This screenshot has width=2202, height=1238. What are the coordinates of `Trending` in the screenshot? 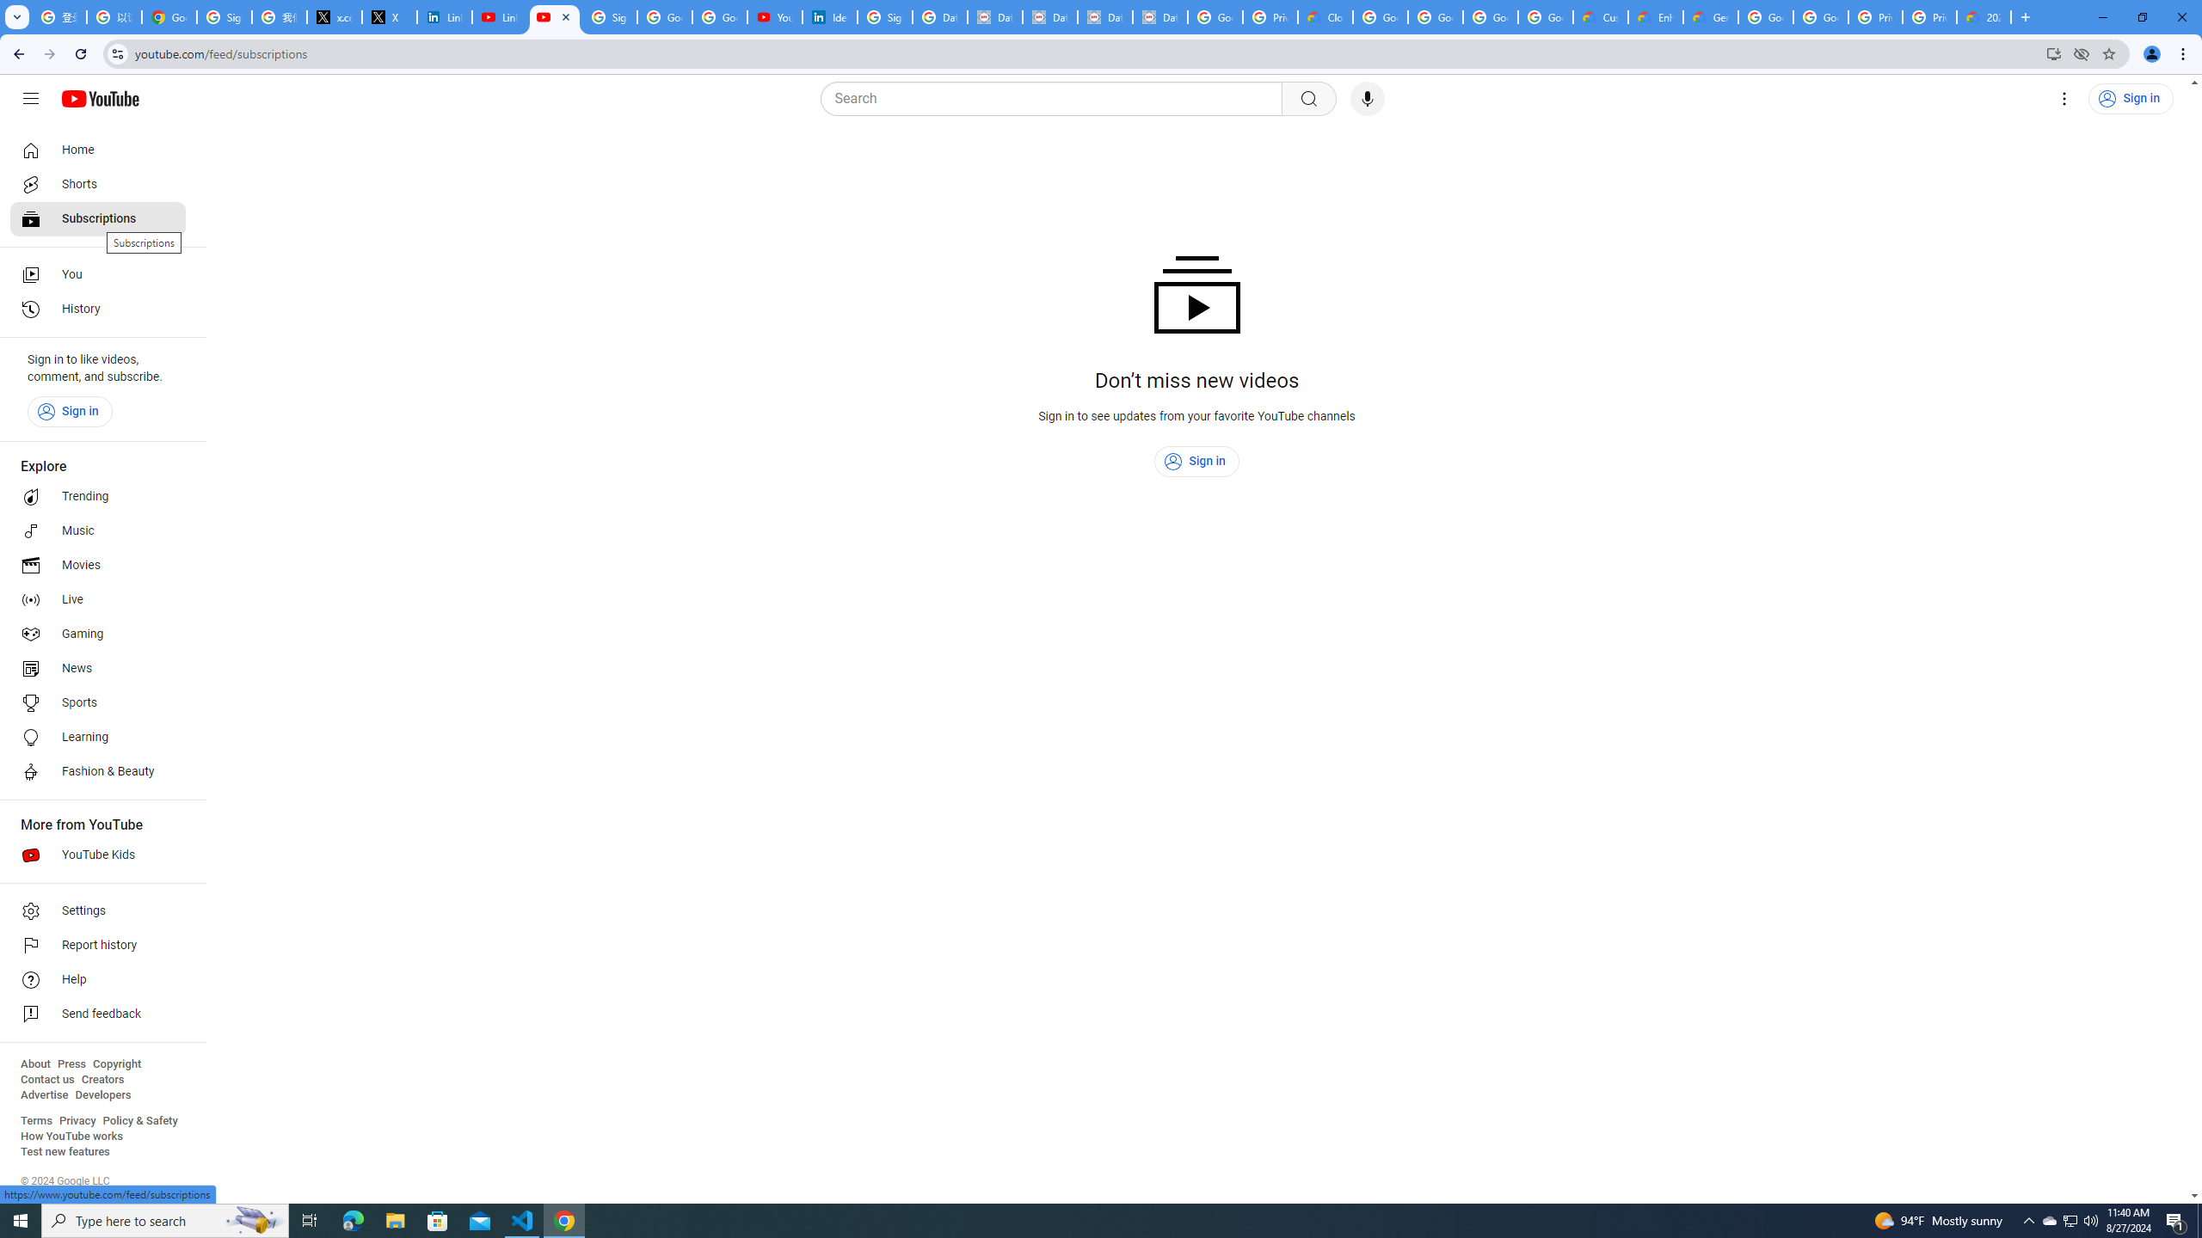 It's located at (98, 497).